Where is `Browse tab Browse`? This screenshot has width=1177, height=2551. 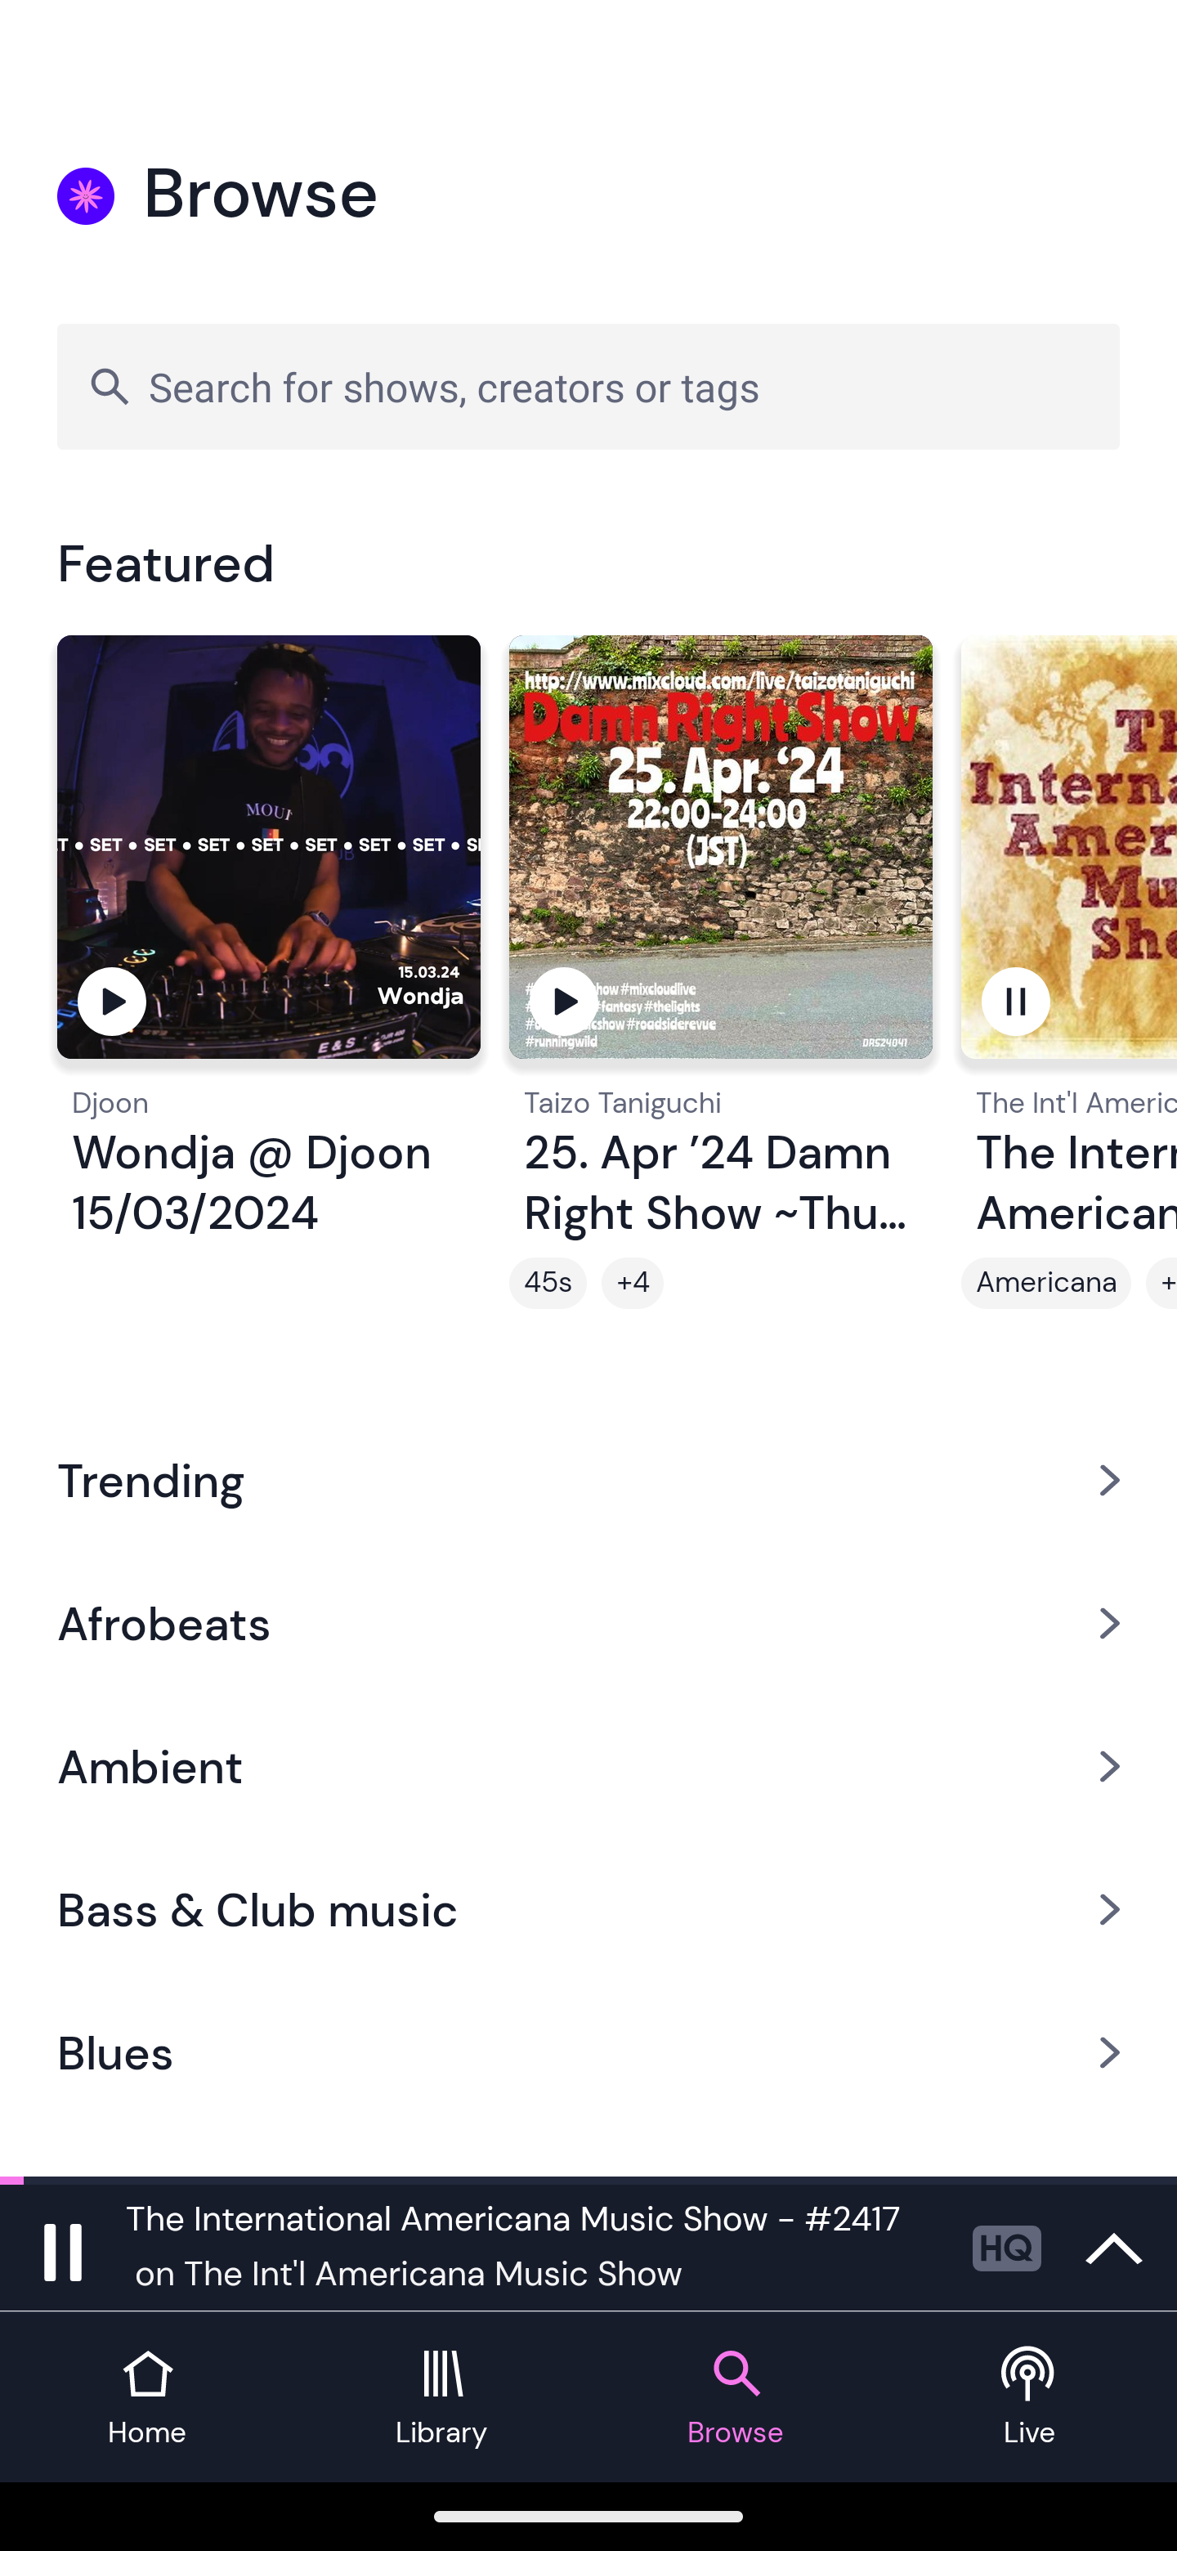
Browse tab Browse is located at coordinates (736, 2397).